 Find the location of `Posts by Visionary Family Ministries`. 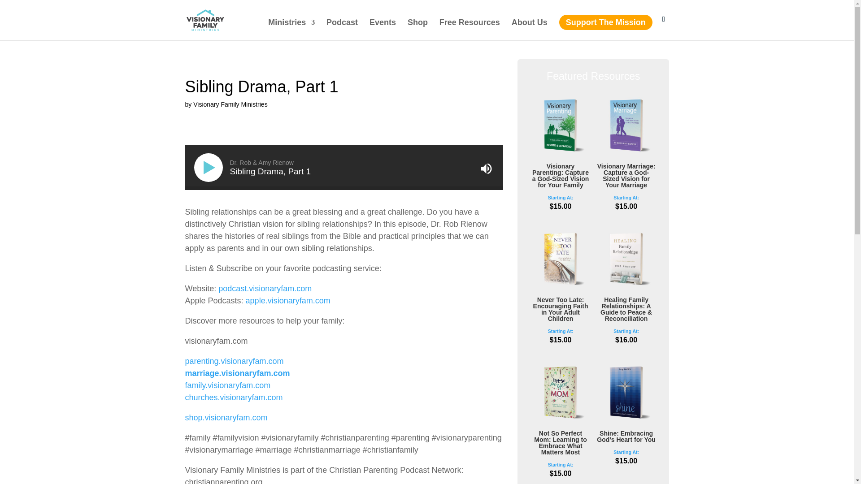

Posts by Visionary Family Ministries is located at coordinates (230, 104).